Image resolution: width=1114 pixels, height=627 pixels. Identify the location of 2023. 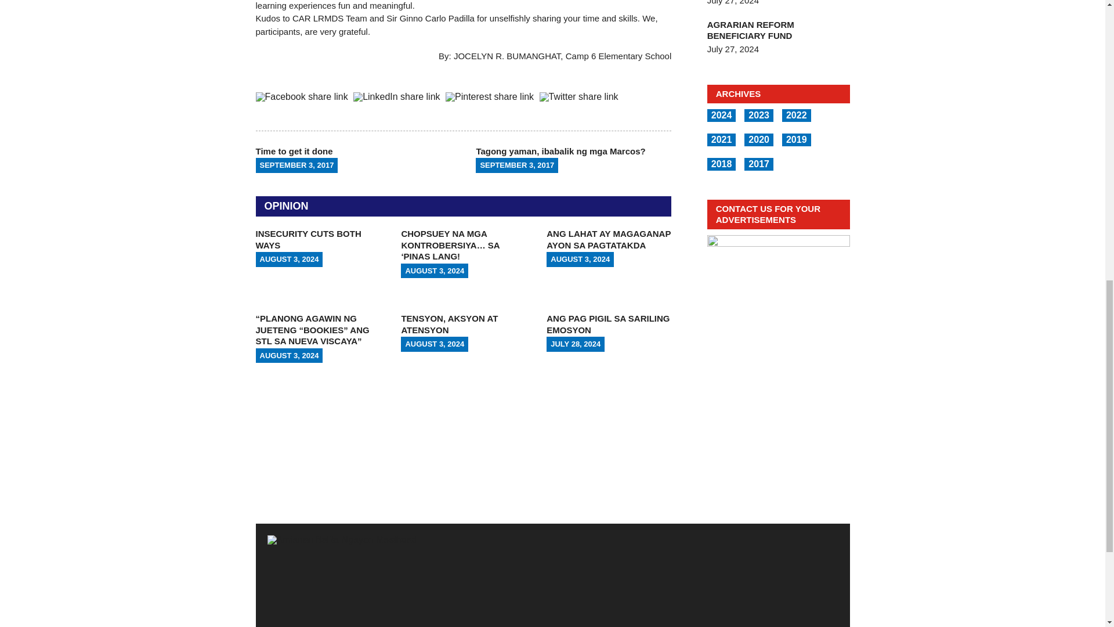
(759, 115).